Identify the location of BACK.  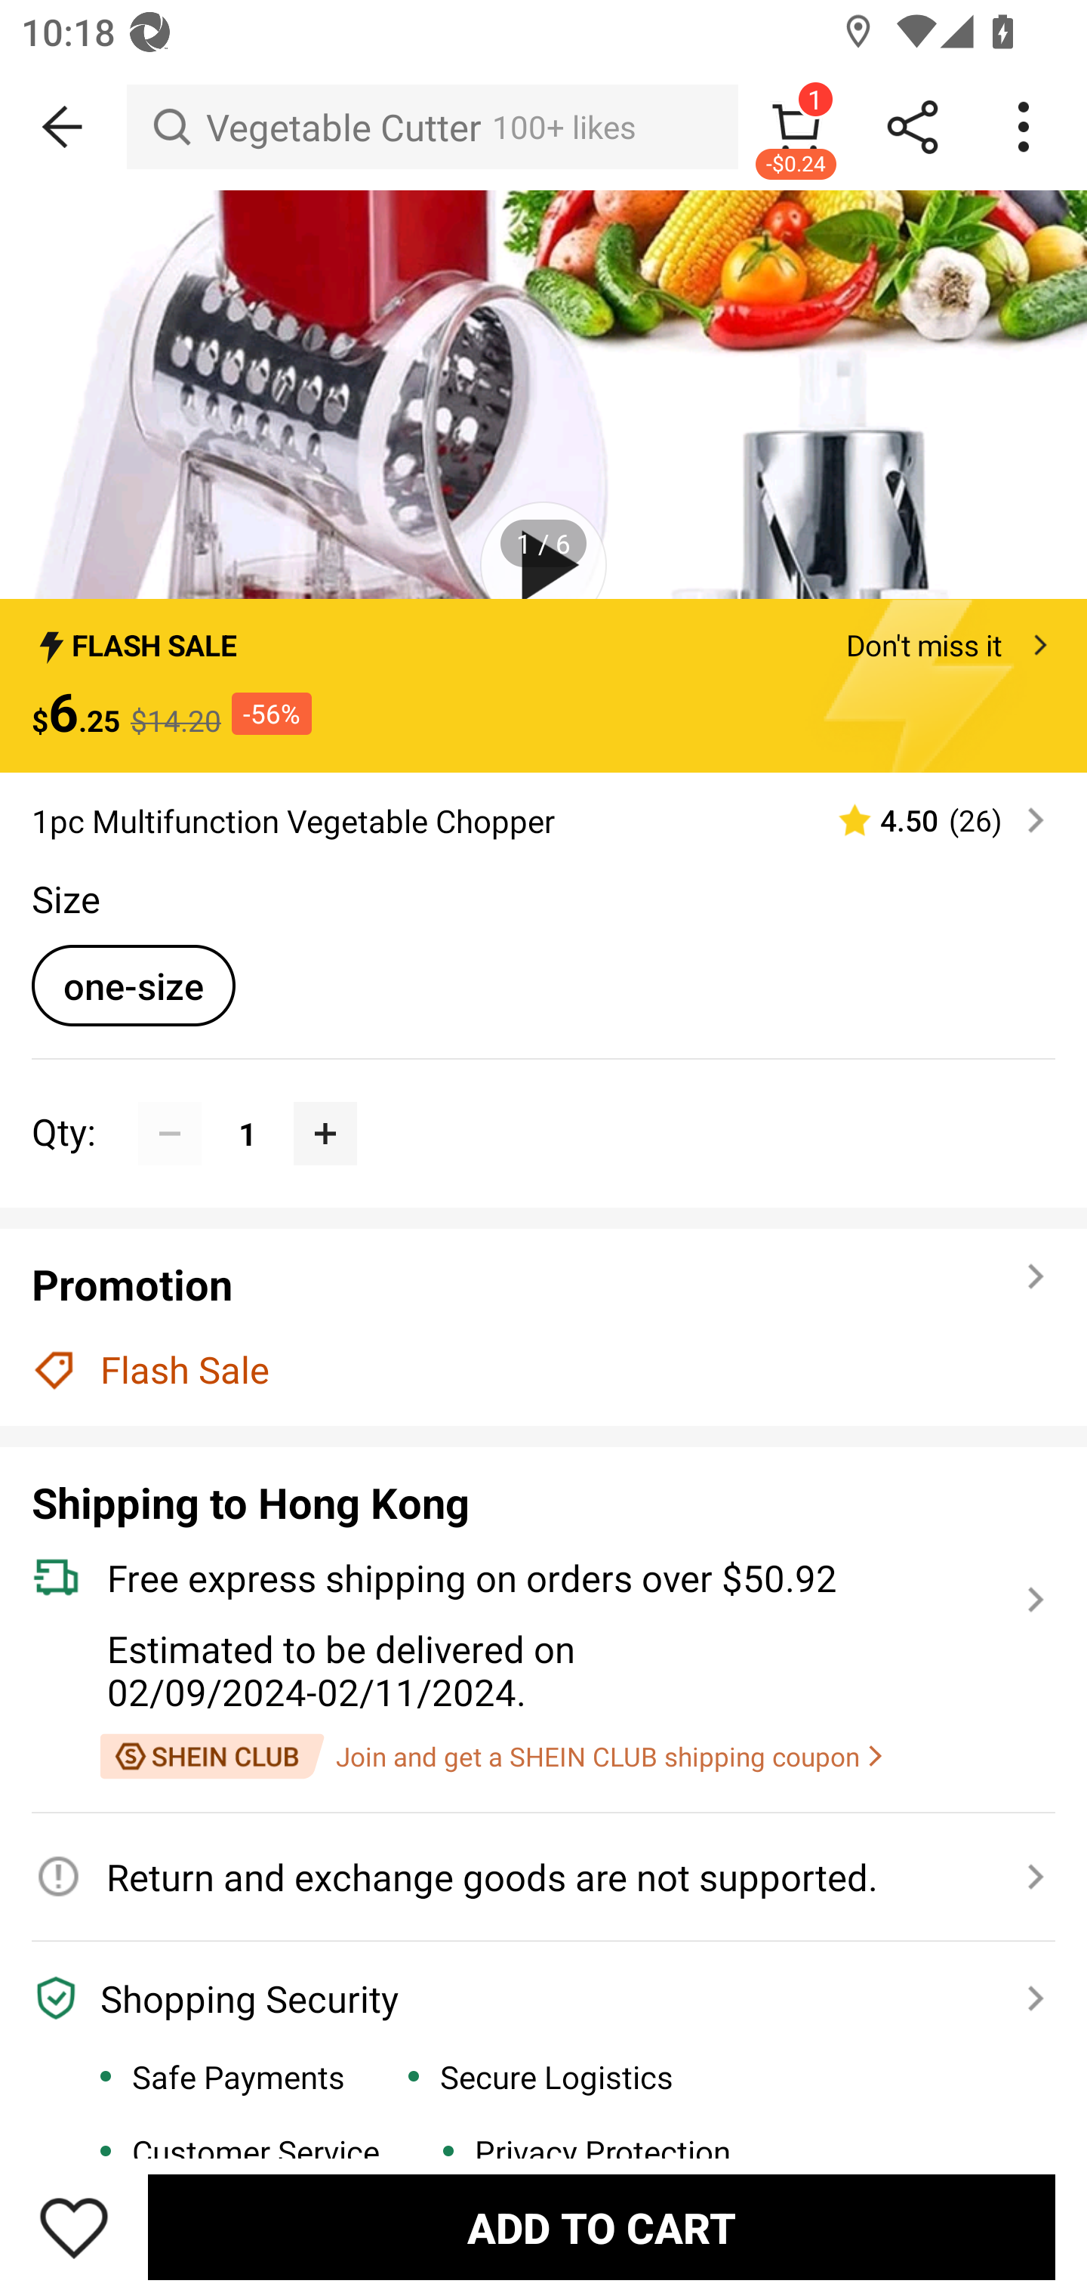
(63, 127).